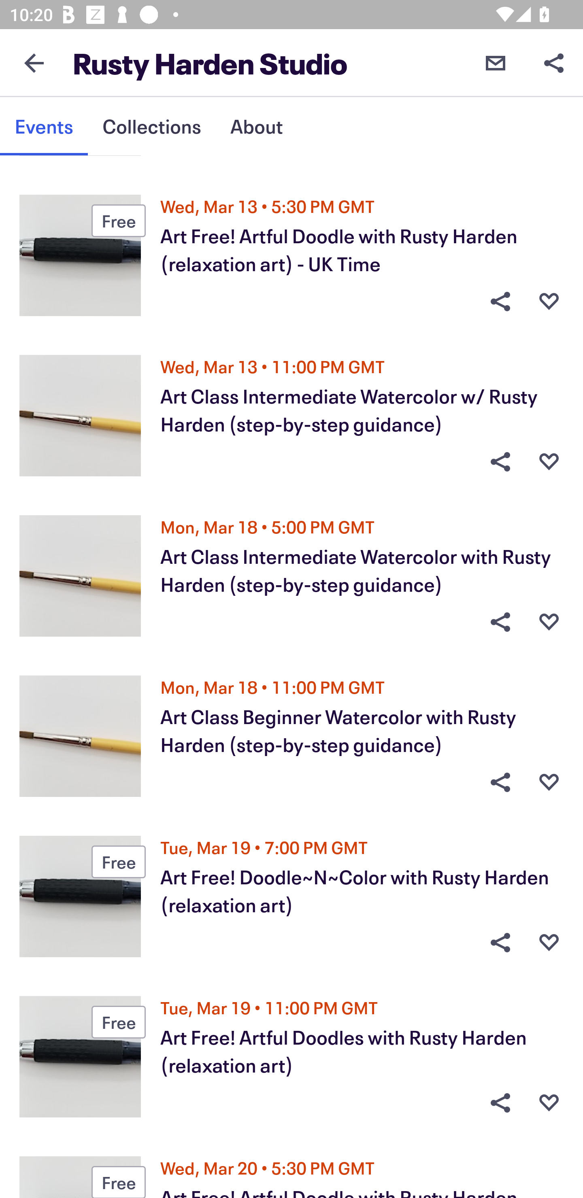 This screenshot has height=1198, width=583. I want to click on Navigate up, so click(34, 63).